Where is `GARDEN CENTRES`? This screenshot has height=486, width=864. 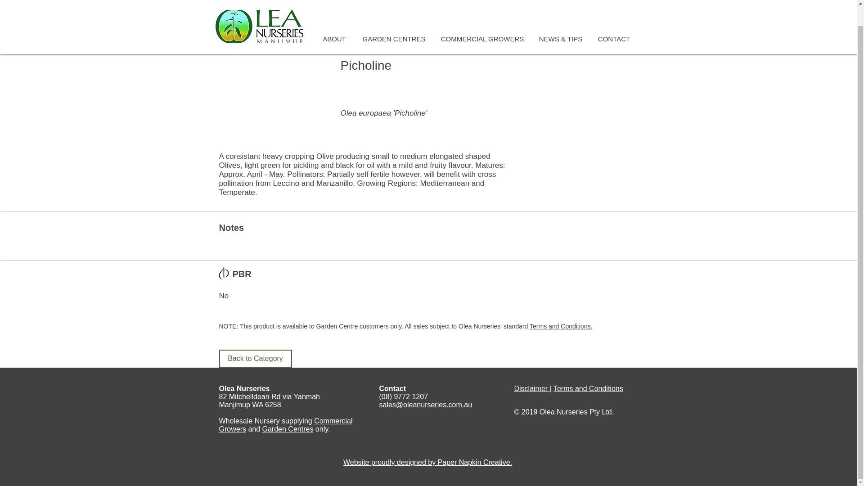 GARDEN CENTRES is located at coordinates (393, 18).